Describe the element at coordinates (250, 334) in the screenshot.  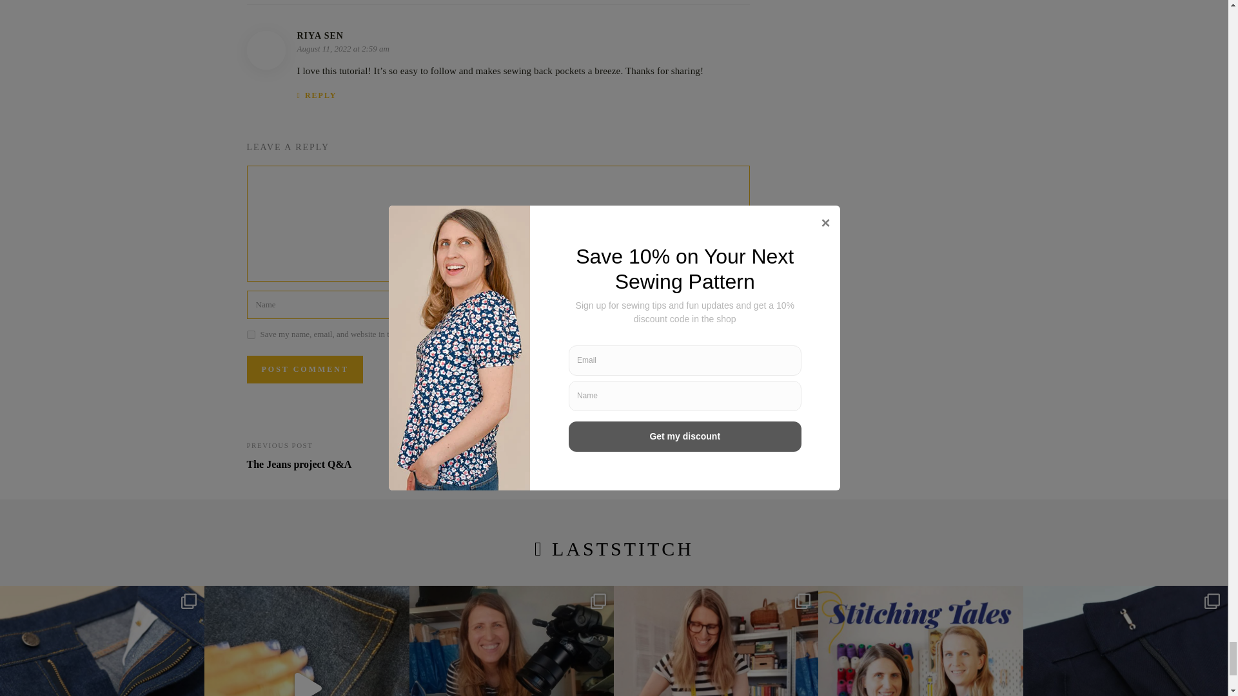
I see `yes` at that location.